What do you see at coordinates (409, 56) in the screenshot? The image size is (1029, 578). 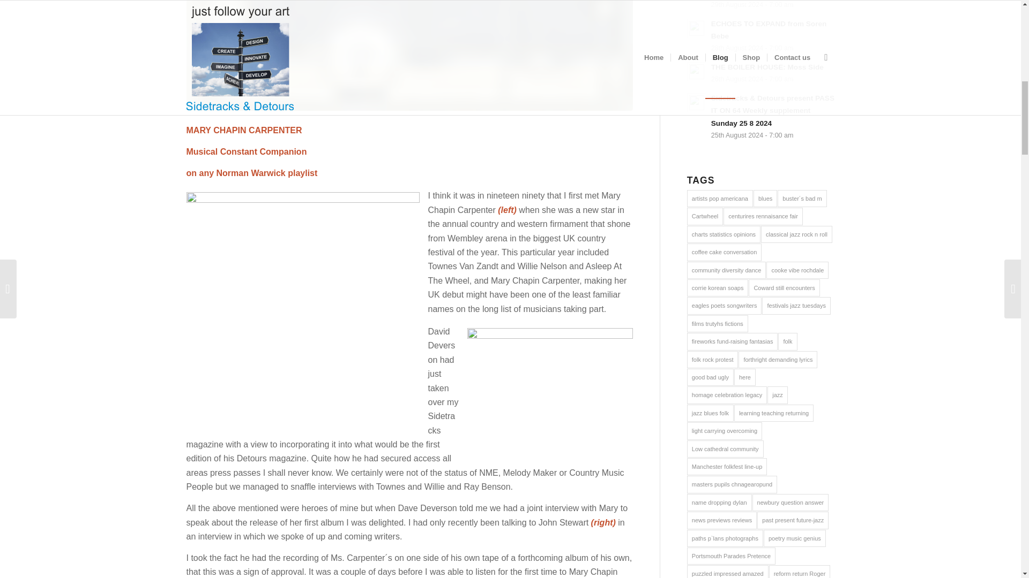 I see `cover-3` at bounding box center [409, 56].